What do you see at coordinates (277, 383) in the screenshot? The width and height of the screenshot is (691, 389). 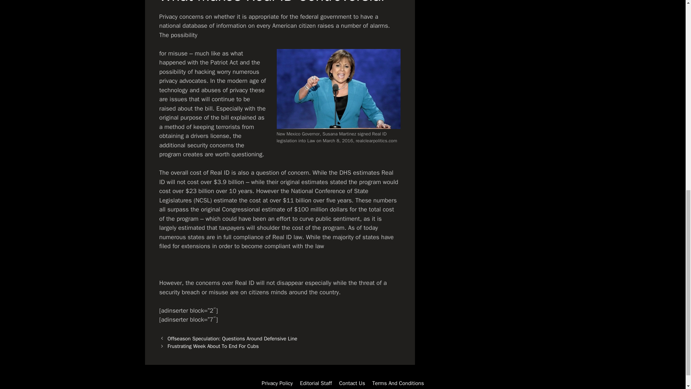 I see `Privacy Policy` at bounding box center [277, 383].